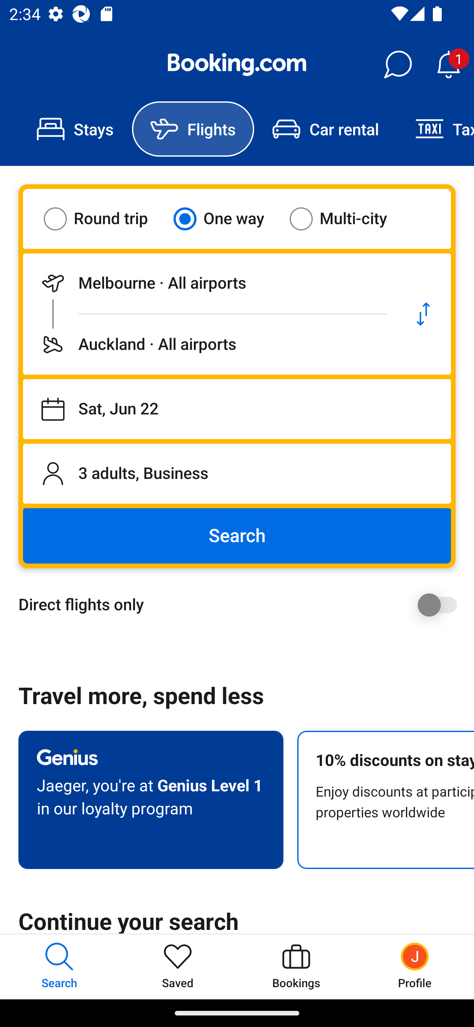 Image resolution: width=474 pixels, height=1027 pixels. Describe the element at coordinates (435, 129) in the screenshot. I see `Taxi` at that location.